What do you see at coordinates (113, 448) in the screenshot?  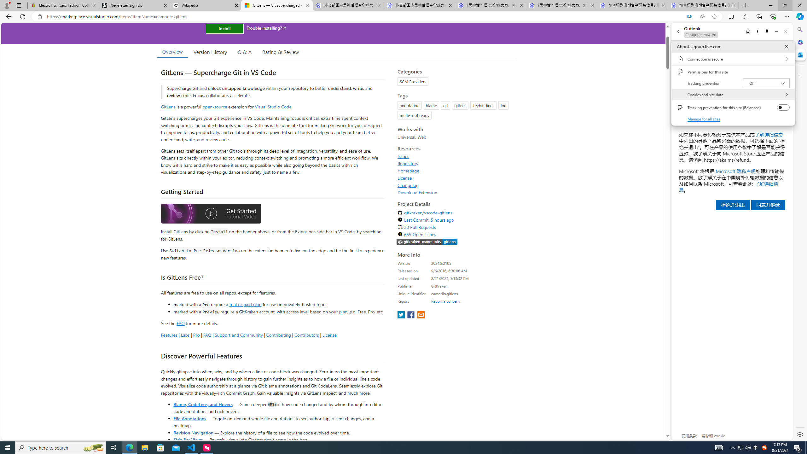 I see `Visual Studio Code - 1 running window` at bounding box center [113, 448].